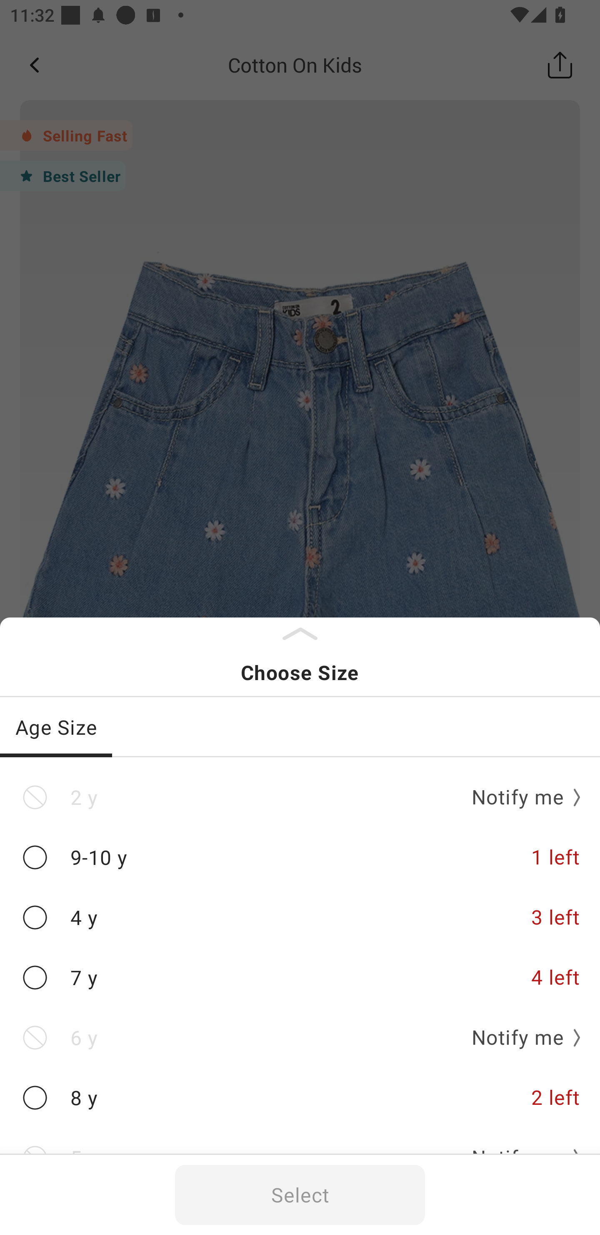  What do you see at coordinates (300, 797) in the screenshot?
I see `2 y Notify me` at bounding box center [300, 797].